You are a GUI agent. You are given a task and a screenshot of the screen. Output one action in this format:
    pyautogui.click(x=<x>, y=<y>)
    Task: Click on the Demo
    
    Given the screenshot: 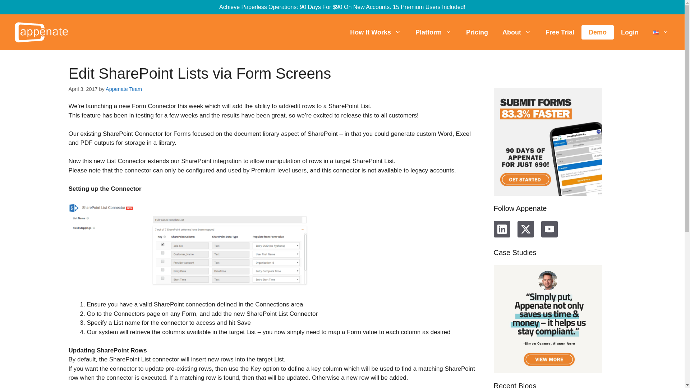 What is the action you would take?
    pyautogui.click(x=597, y=32)
    